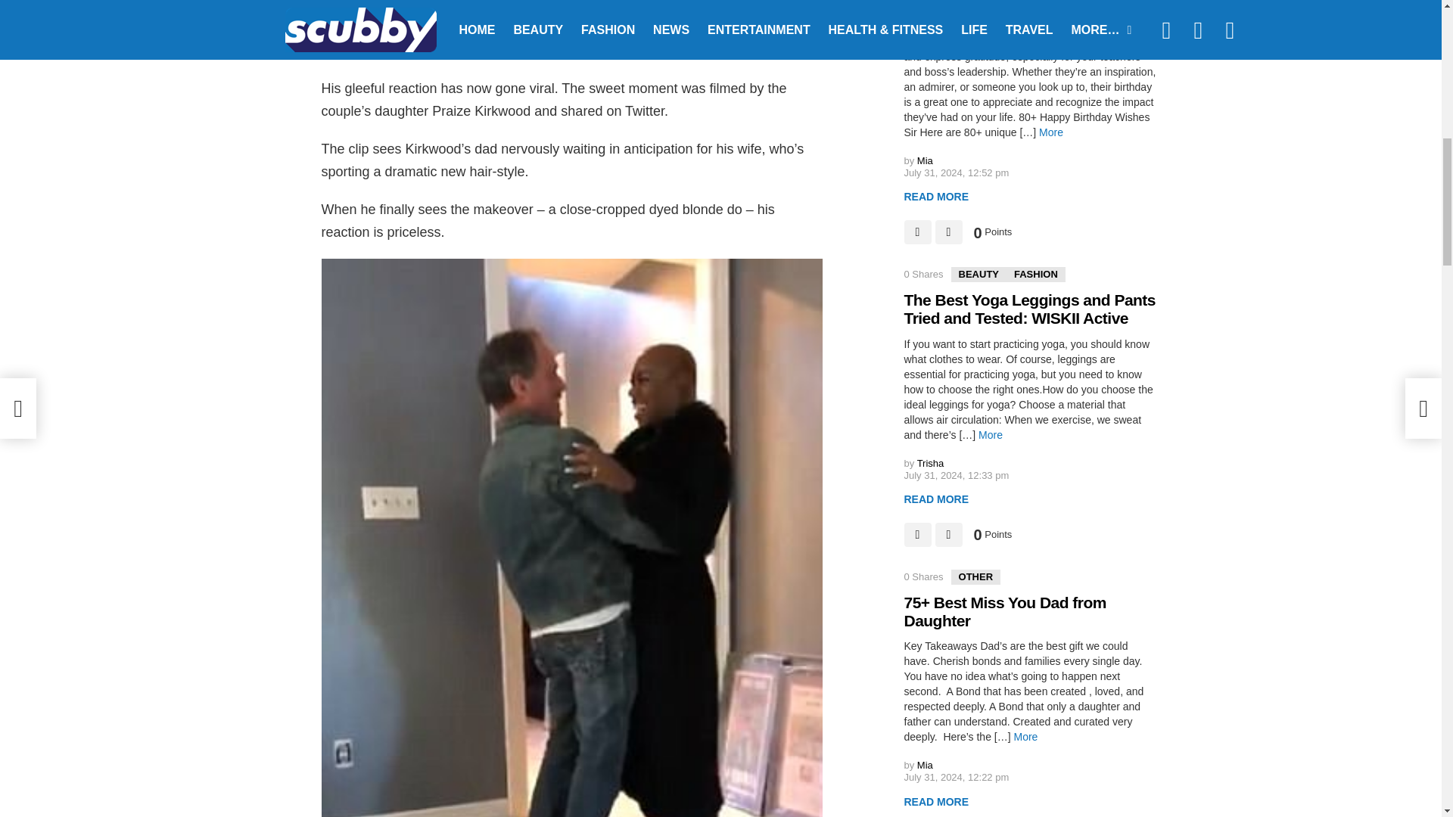 The image size is (1453, 817). I want to click on Downvote, so click(949, 534).